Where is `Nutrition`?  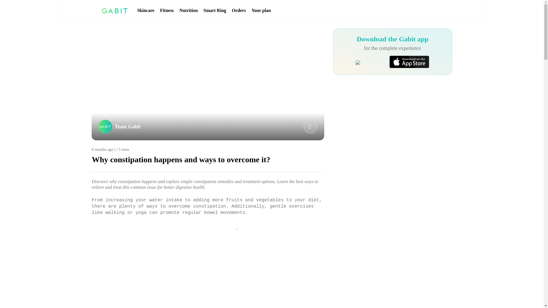
Nutrition is located at coordinates (189, 11).